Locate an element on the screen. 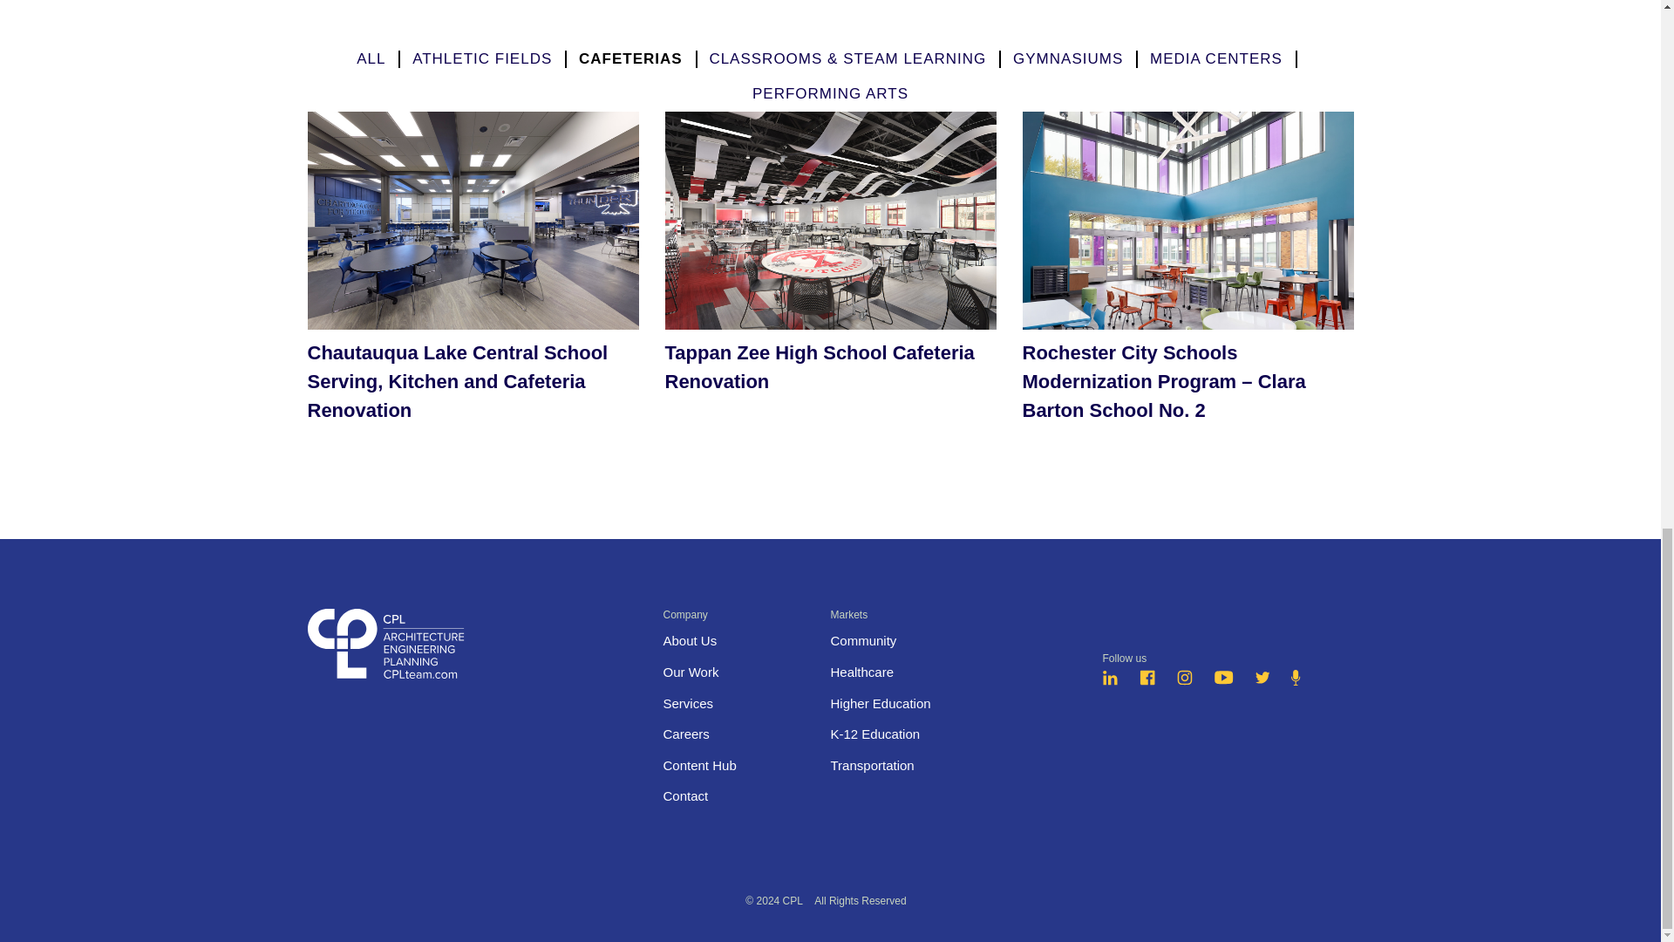  ALL is located at coordinates (370, 58).